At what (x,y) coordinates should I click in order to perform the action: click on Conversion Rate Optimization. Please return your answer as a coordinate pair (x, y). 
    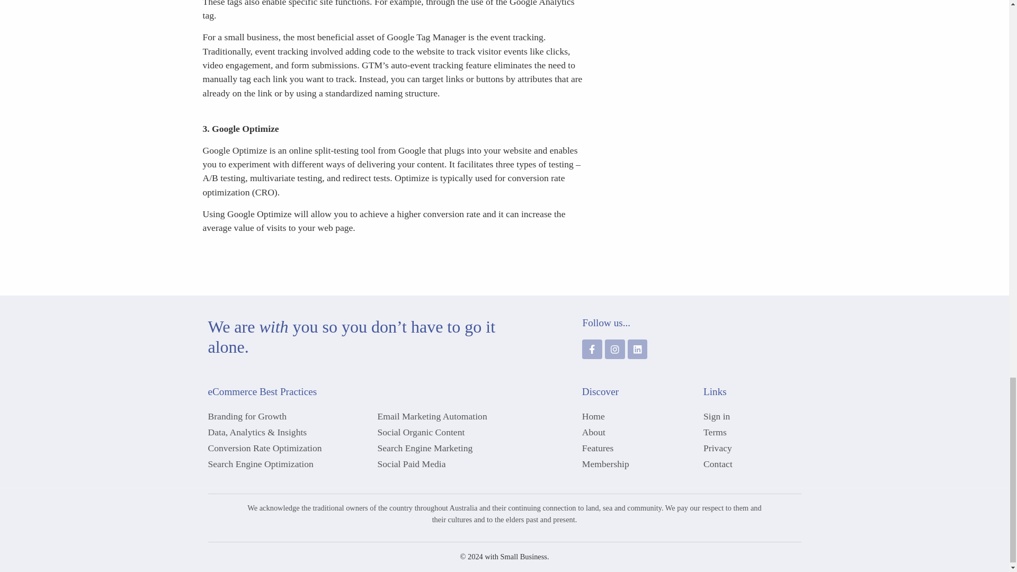
    Looking at the image, I should click on (287, 448).